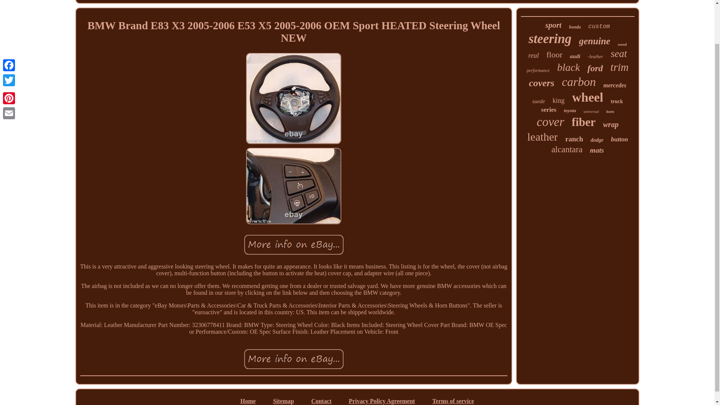 The width and height of the screenshot is (720, 405). What do you see at coordinates (575, 56) in the screenshot?
I see `audi` at bounding box center [575, 56].